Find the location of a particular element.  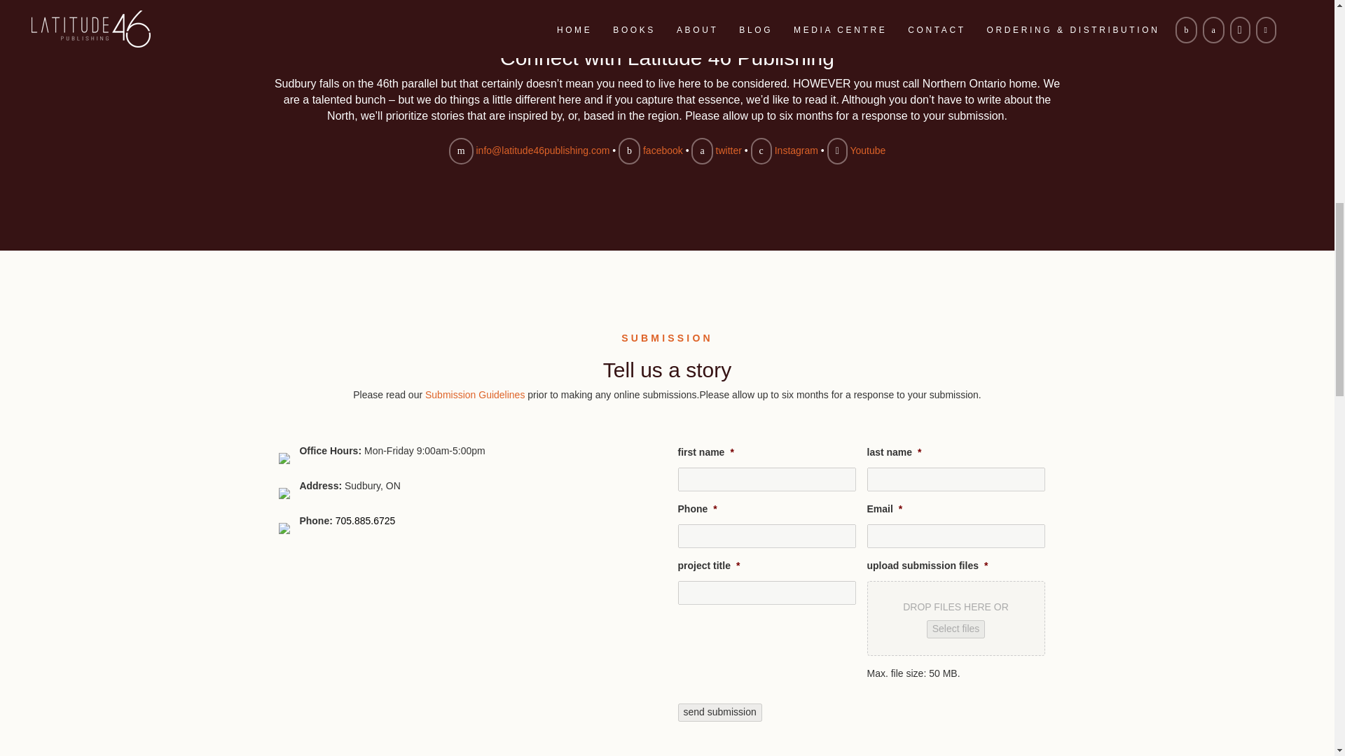

facebook is located at coordinates (663, 150).